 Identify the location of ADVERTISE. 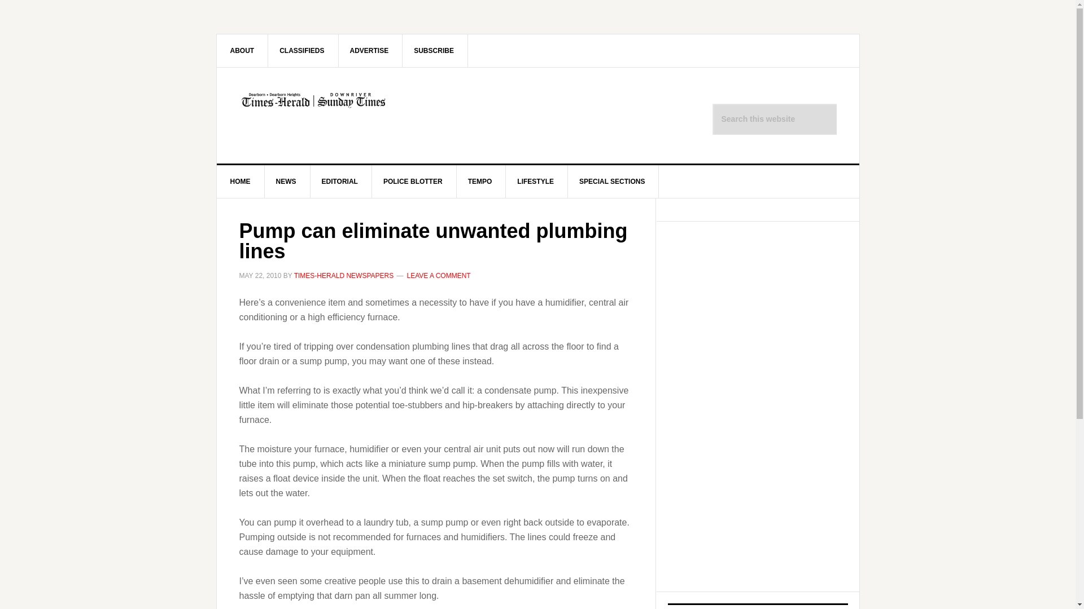
(369, 50).